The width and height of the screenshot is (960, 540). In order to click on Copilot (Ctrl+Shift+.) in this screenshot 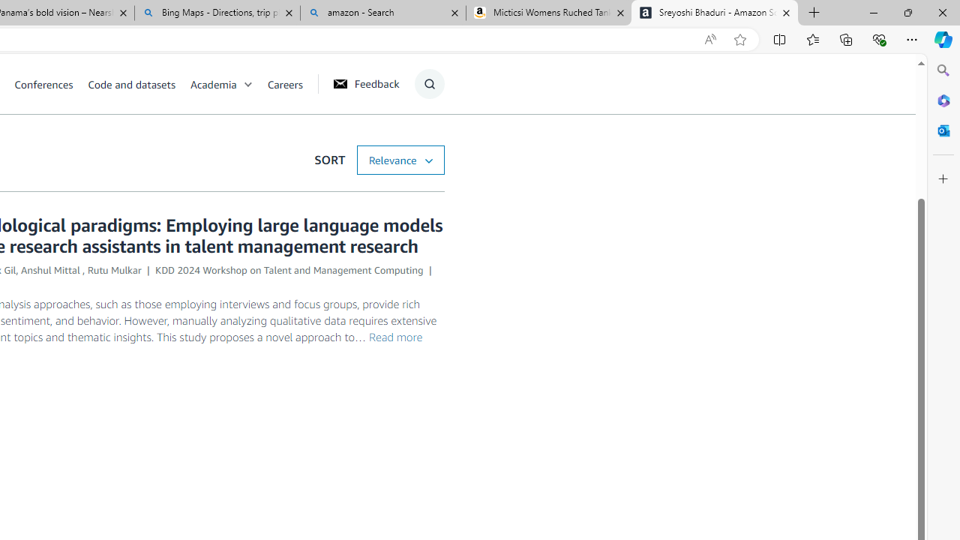, I will do `click(943, 39)`.